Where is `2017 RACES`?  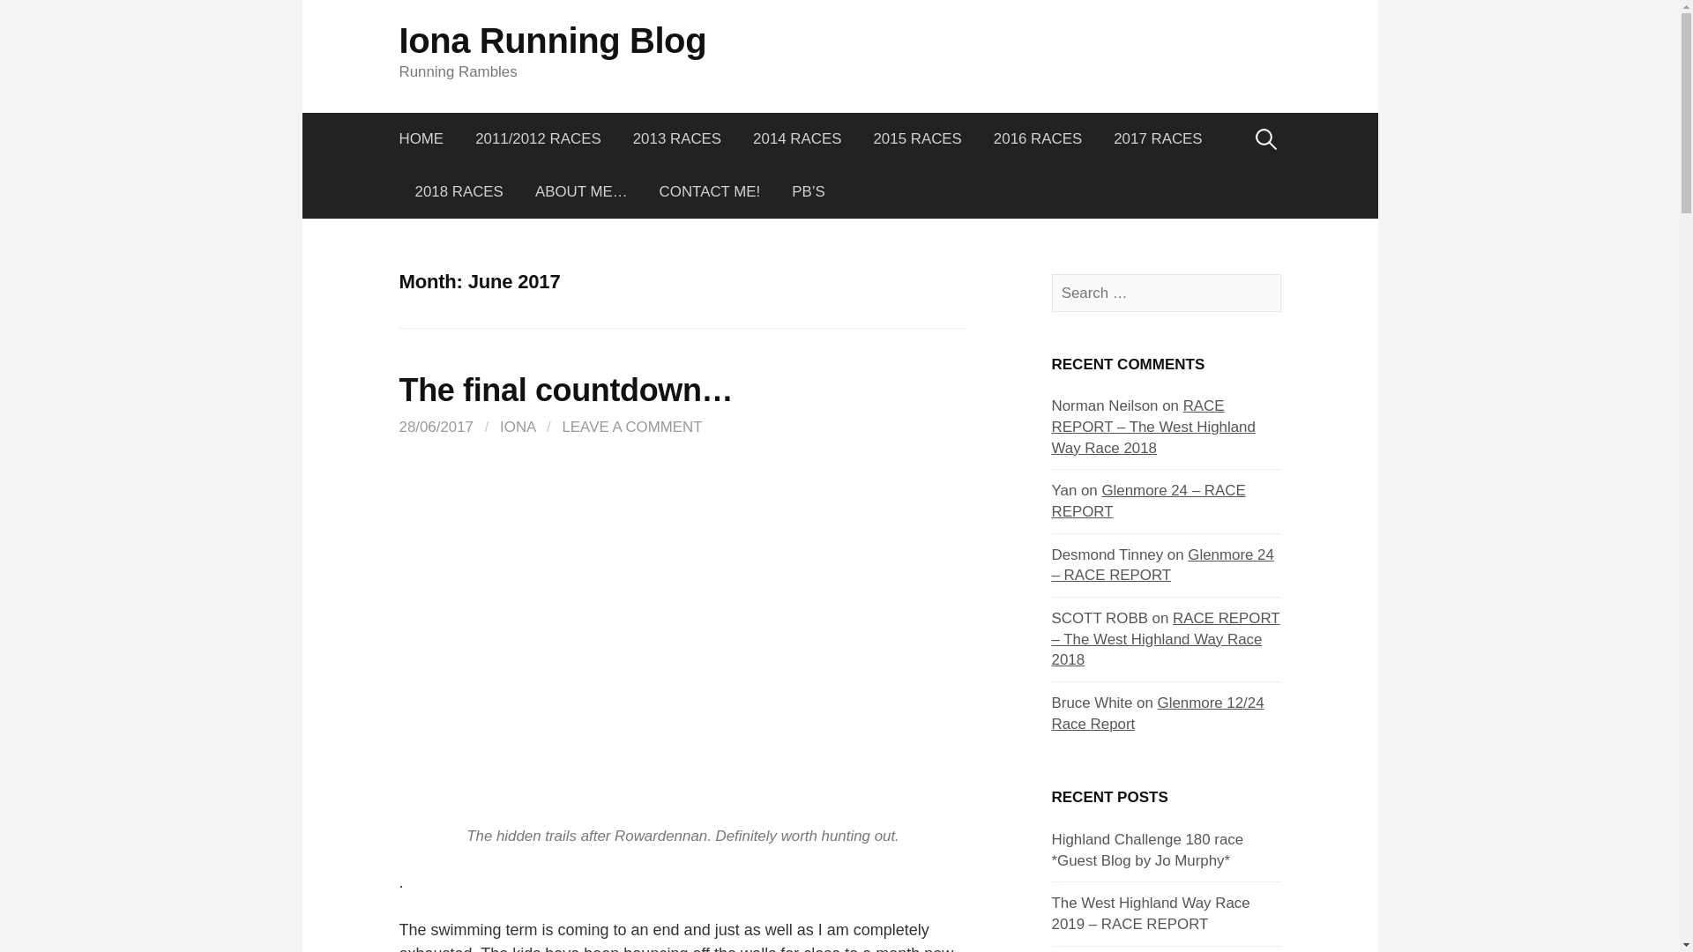 2017 RACES is located at coordinates (1157, 139).